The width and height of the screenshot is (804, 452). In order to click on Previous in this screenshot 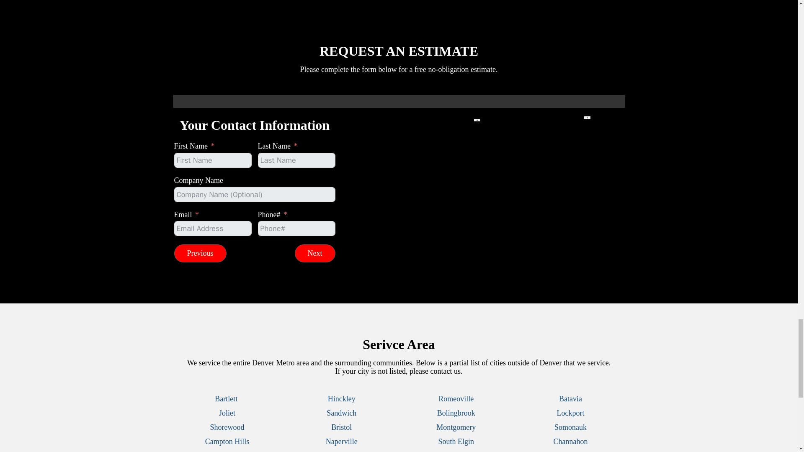, I will do `click(200, 254)`.